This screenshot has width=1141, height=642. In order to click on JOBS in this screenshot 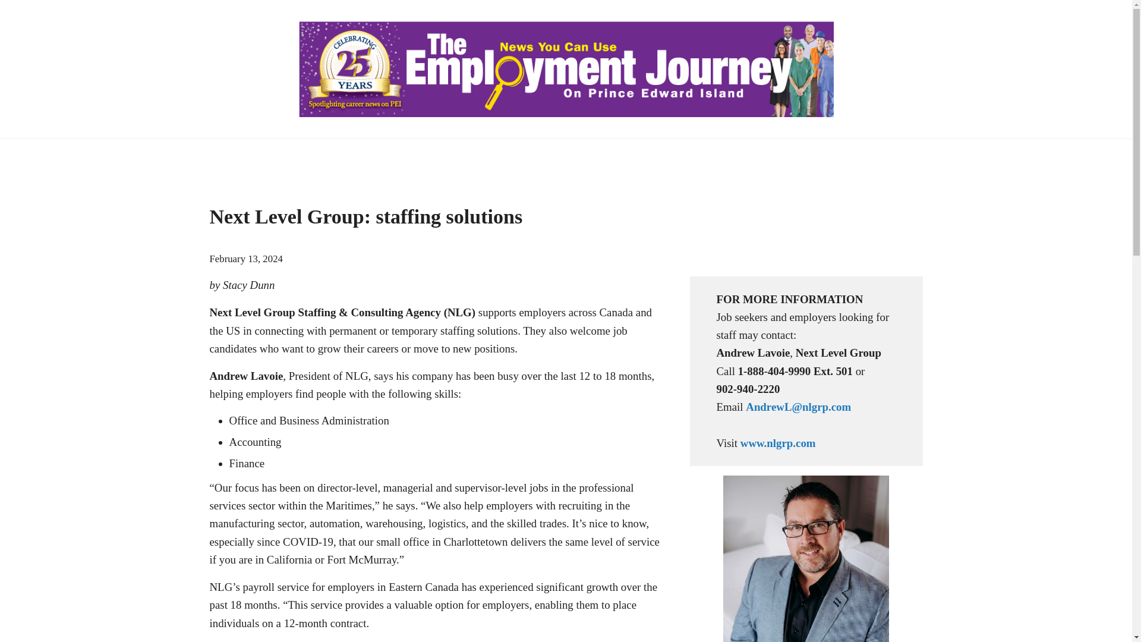, I will do `click(342, 156)`.